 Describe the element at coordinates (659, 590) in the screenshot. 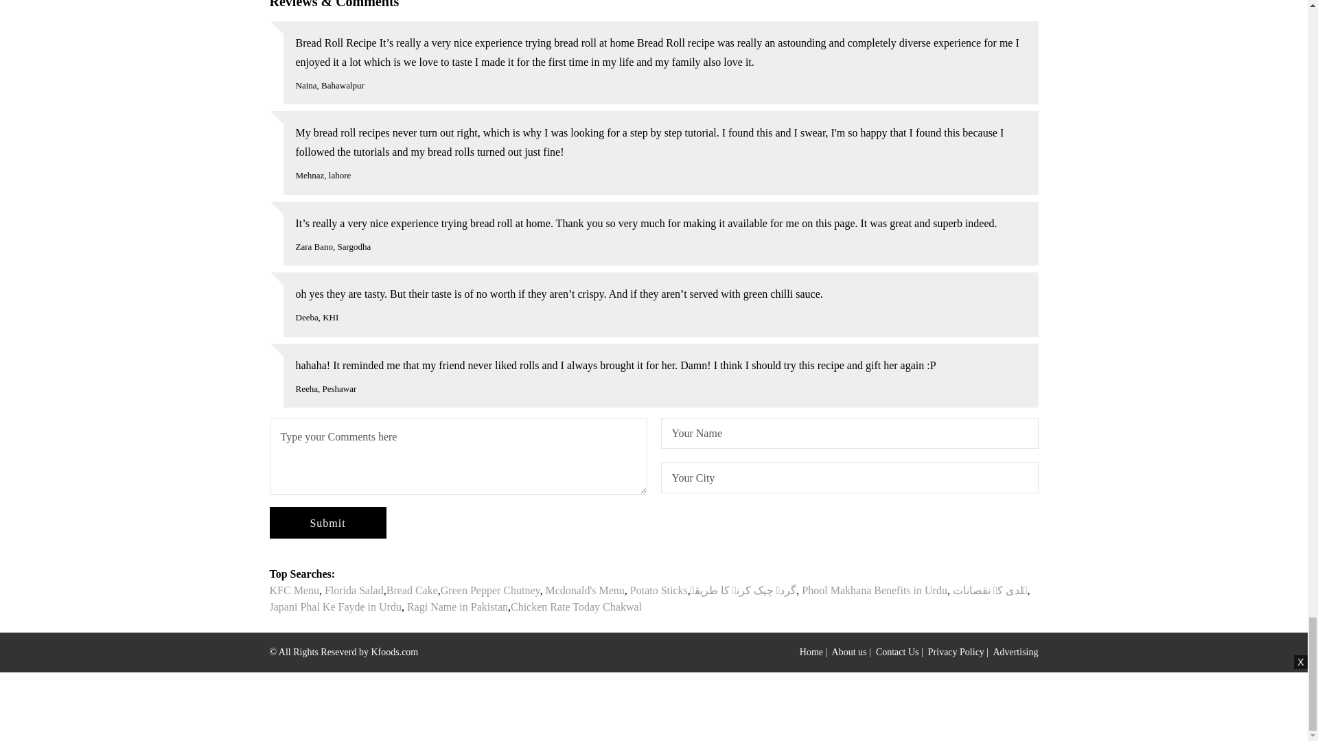

I see `Potato Sticks` at that location.